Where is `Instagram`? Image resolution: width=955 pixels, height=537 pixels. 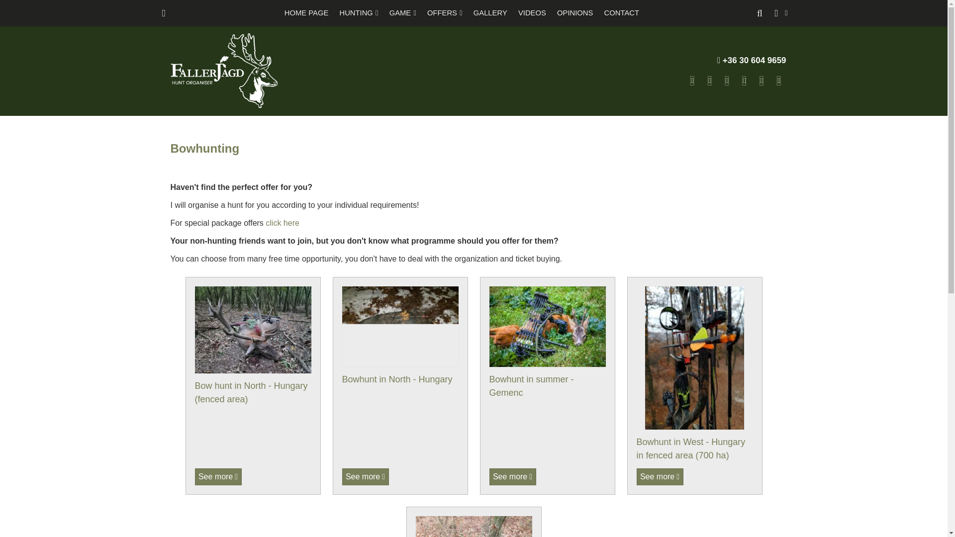
Instagram is located at coordinates (761, 81).